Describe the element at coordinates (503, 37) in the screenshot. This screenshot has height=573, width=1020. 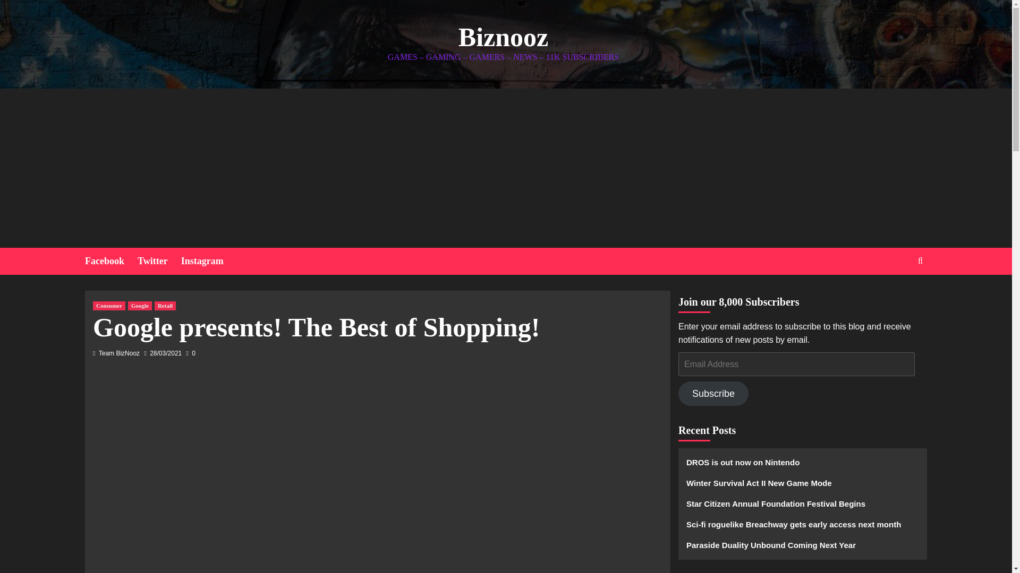
I see `Biznooz` at that location.